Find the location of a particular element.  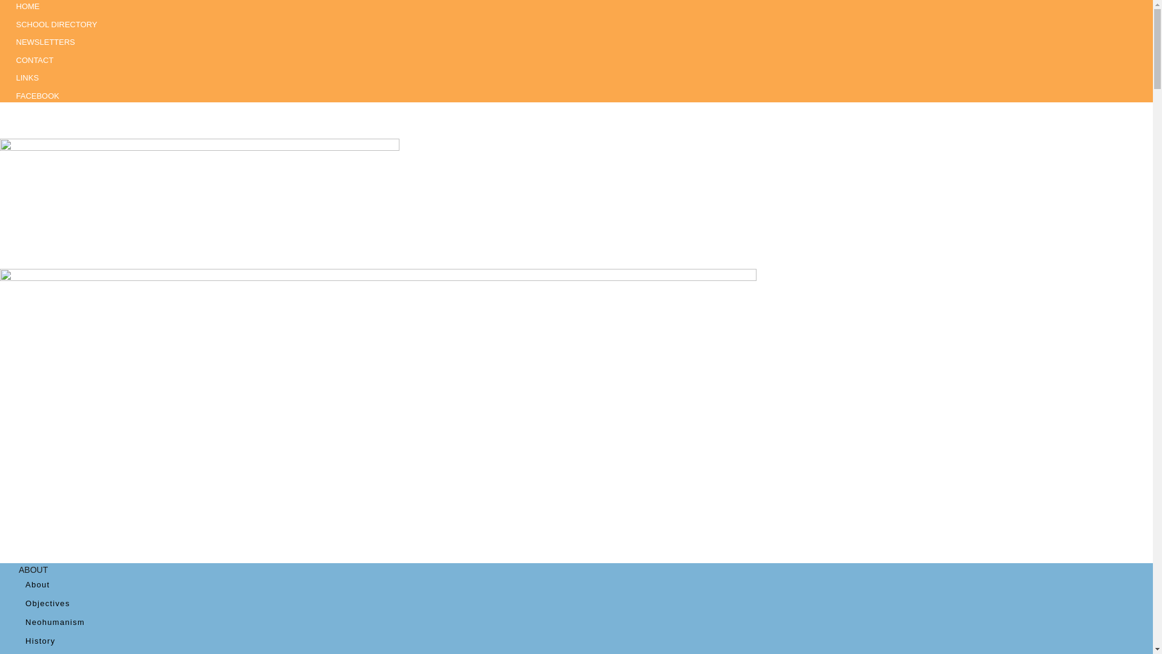

LINKS is located at coordinates (28, 78).